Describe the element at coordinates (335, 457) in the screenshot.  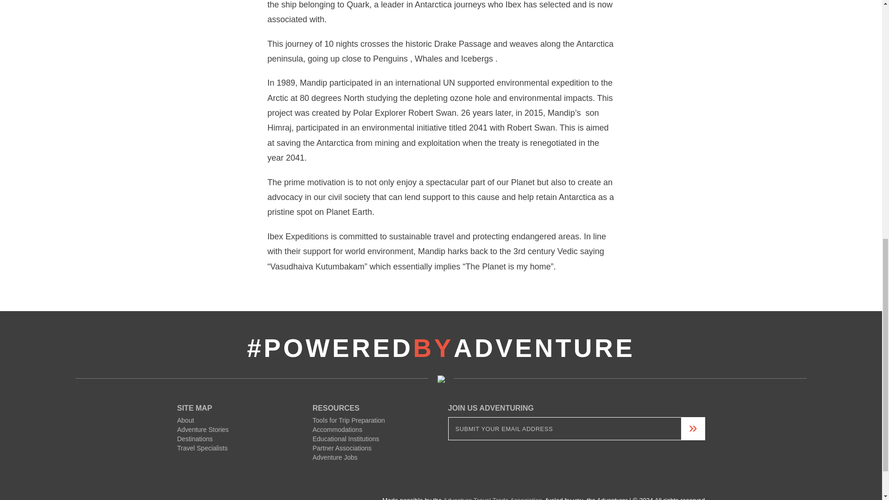
I see `Adventure Jobs` at that location.